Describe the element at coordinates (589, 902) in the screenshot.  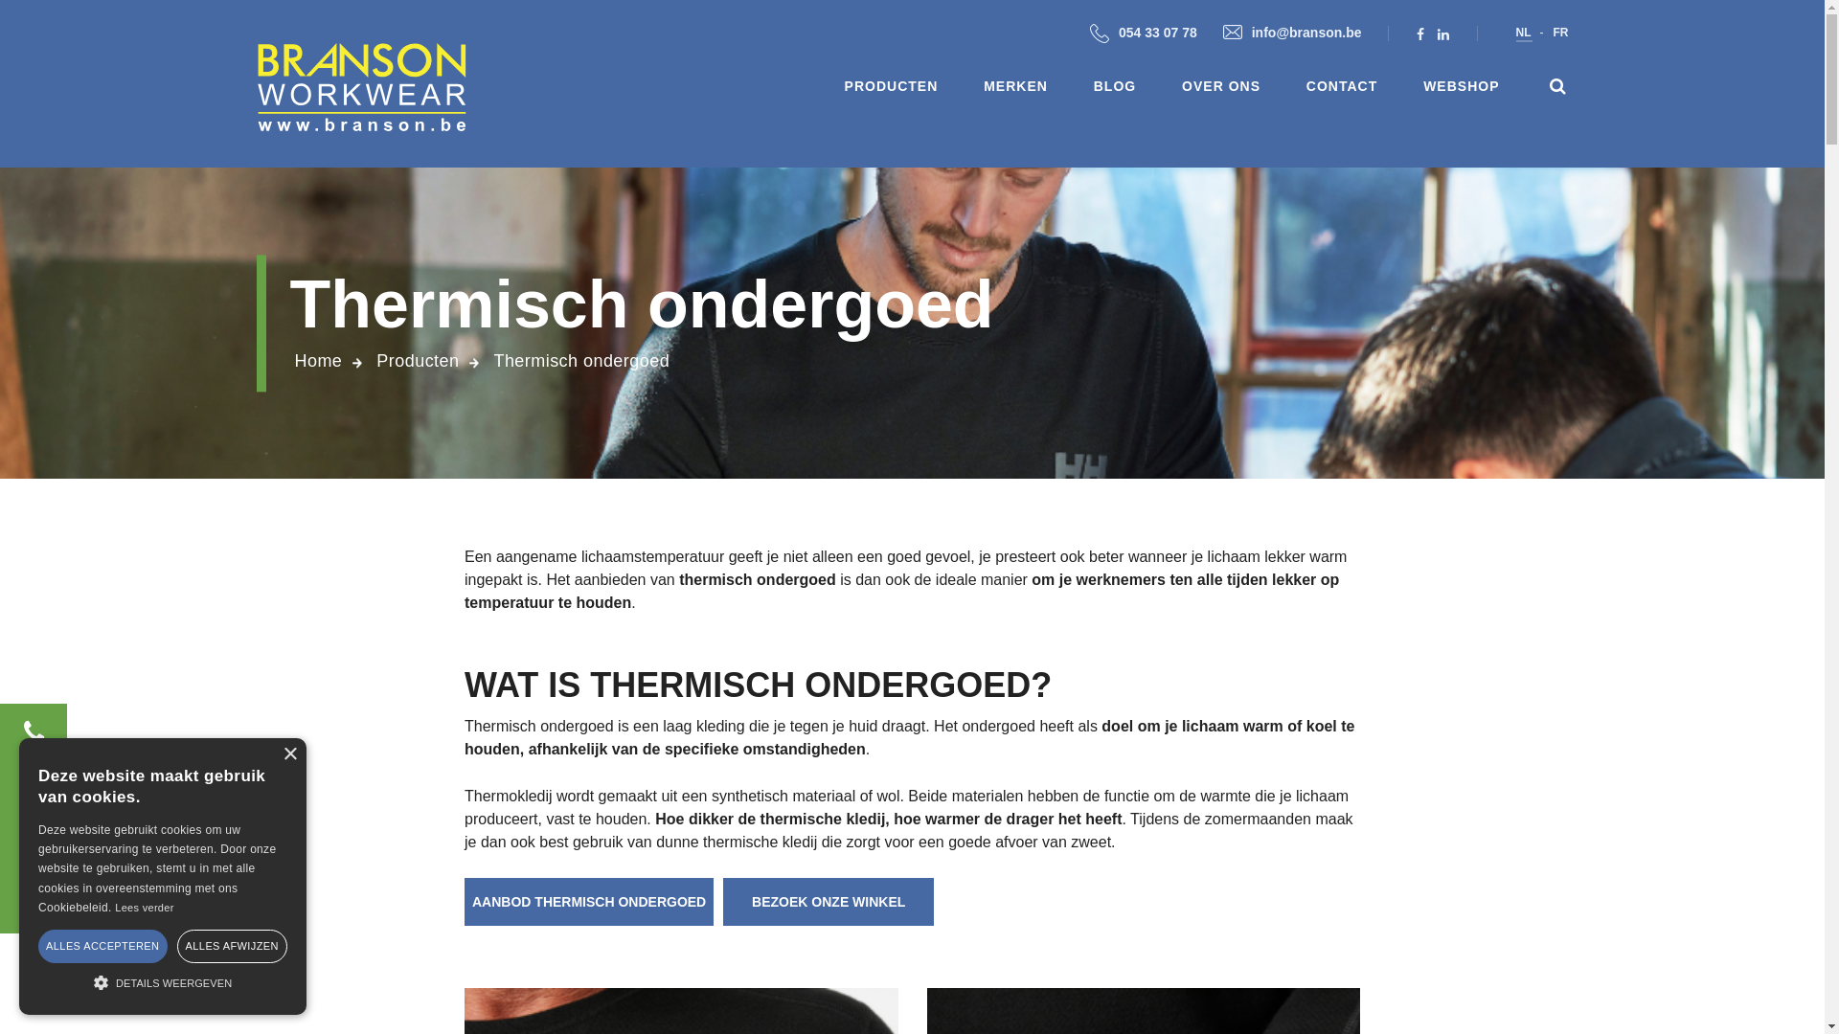
I see `AANBOD THERMISCH ONDERGOED` at that location.